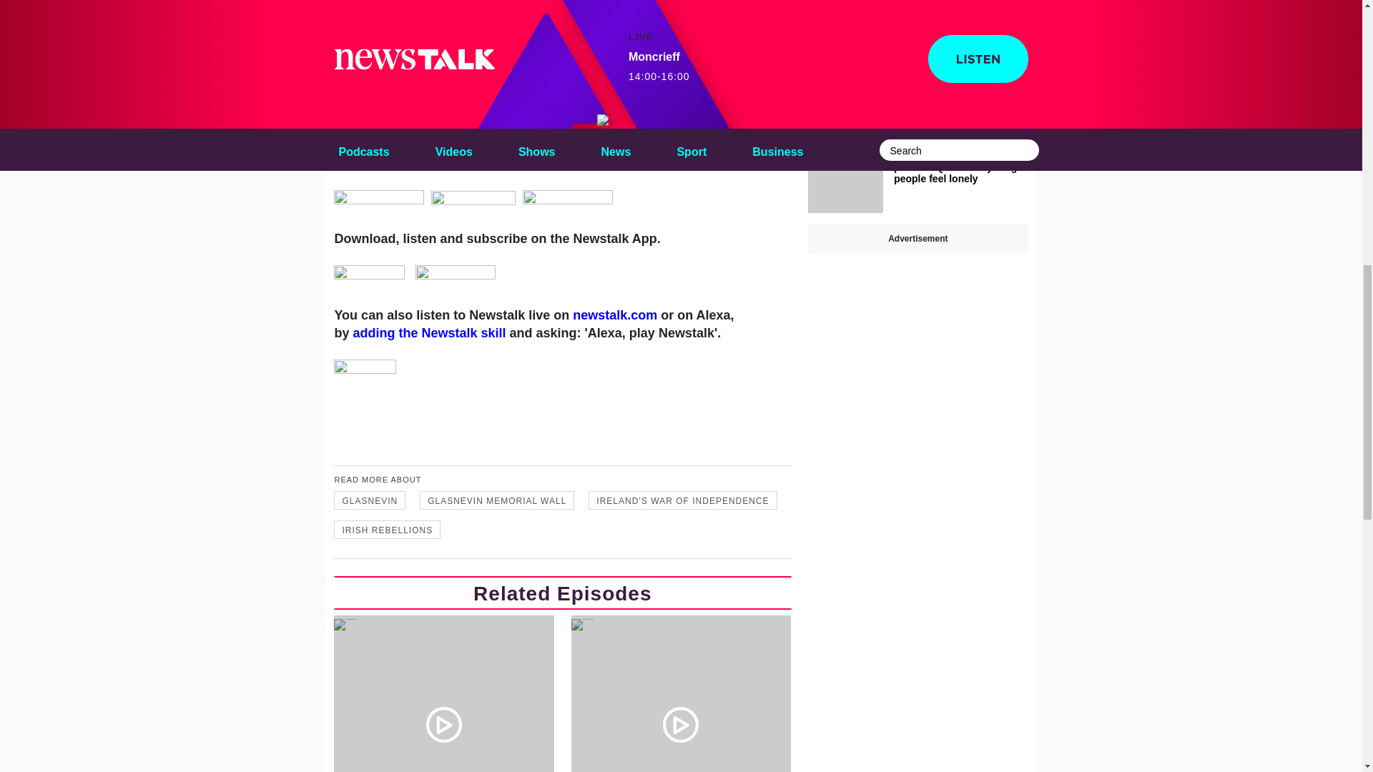 This screenshot has width=1373, height=772. I want to click on Google Podcasts, so click(551, 154).